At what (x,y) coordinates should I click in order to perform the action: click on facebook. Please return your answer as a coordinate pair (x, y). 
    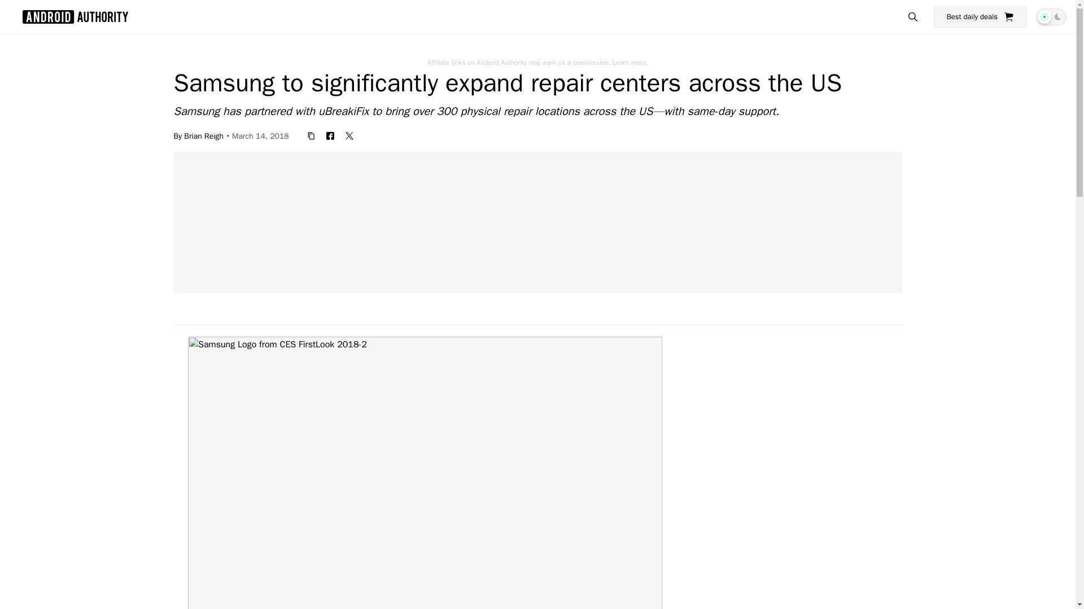
    Looking at the image, I should click on (330, 135).